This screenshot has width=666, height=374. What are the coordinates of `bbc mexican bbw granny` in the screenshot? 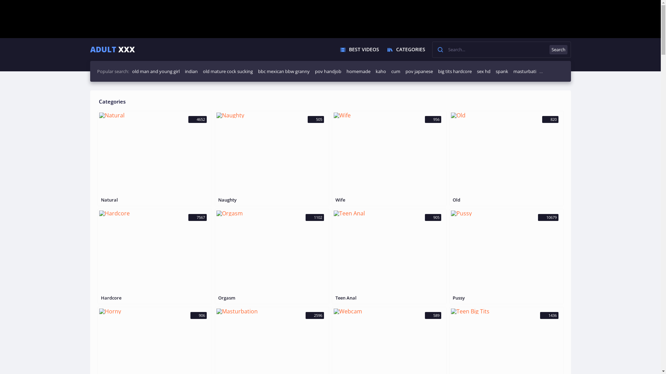 It's located at (284, 71).